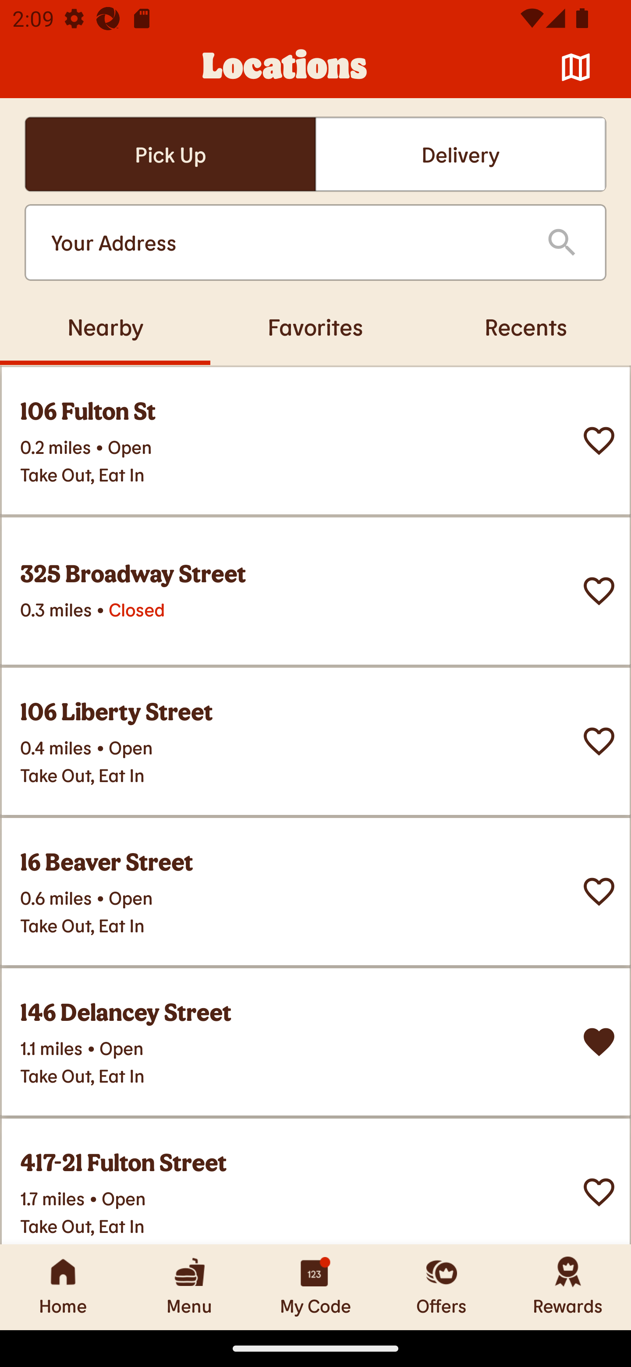 This screenshot has width=631, height=1367. Describe the element at coordinates (442, 1287) in the screenshot. I see `Offers` at that location.